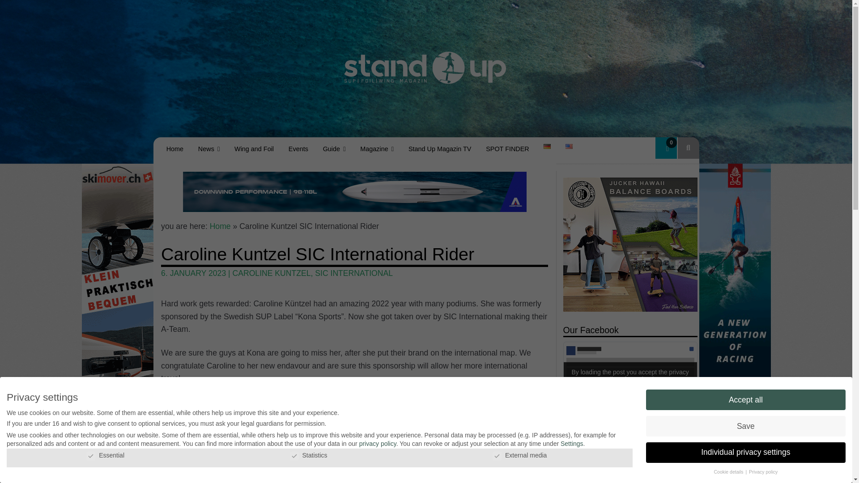  I want to click on Wing and Foil, so click(254, 148).